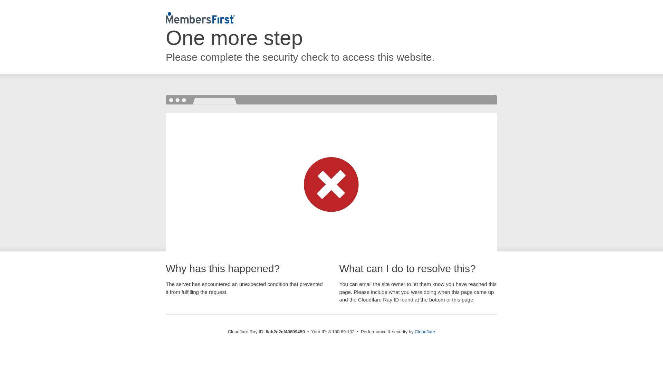 This screenshot has height=373, width=663. What do you see at coordinates (425, 332) in the screenshot?
I see `Cloudflare` at bounding box center [425, 332].